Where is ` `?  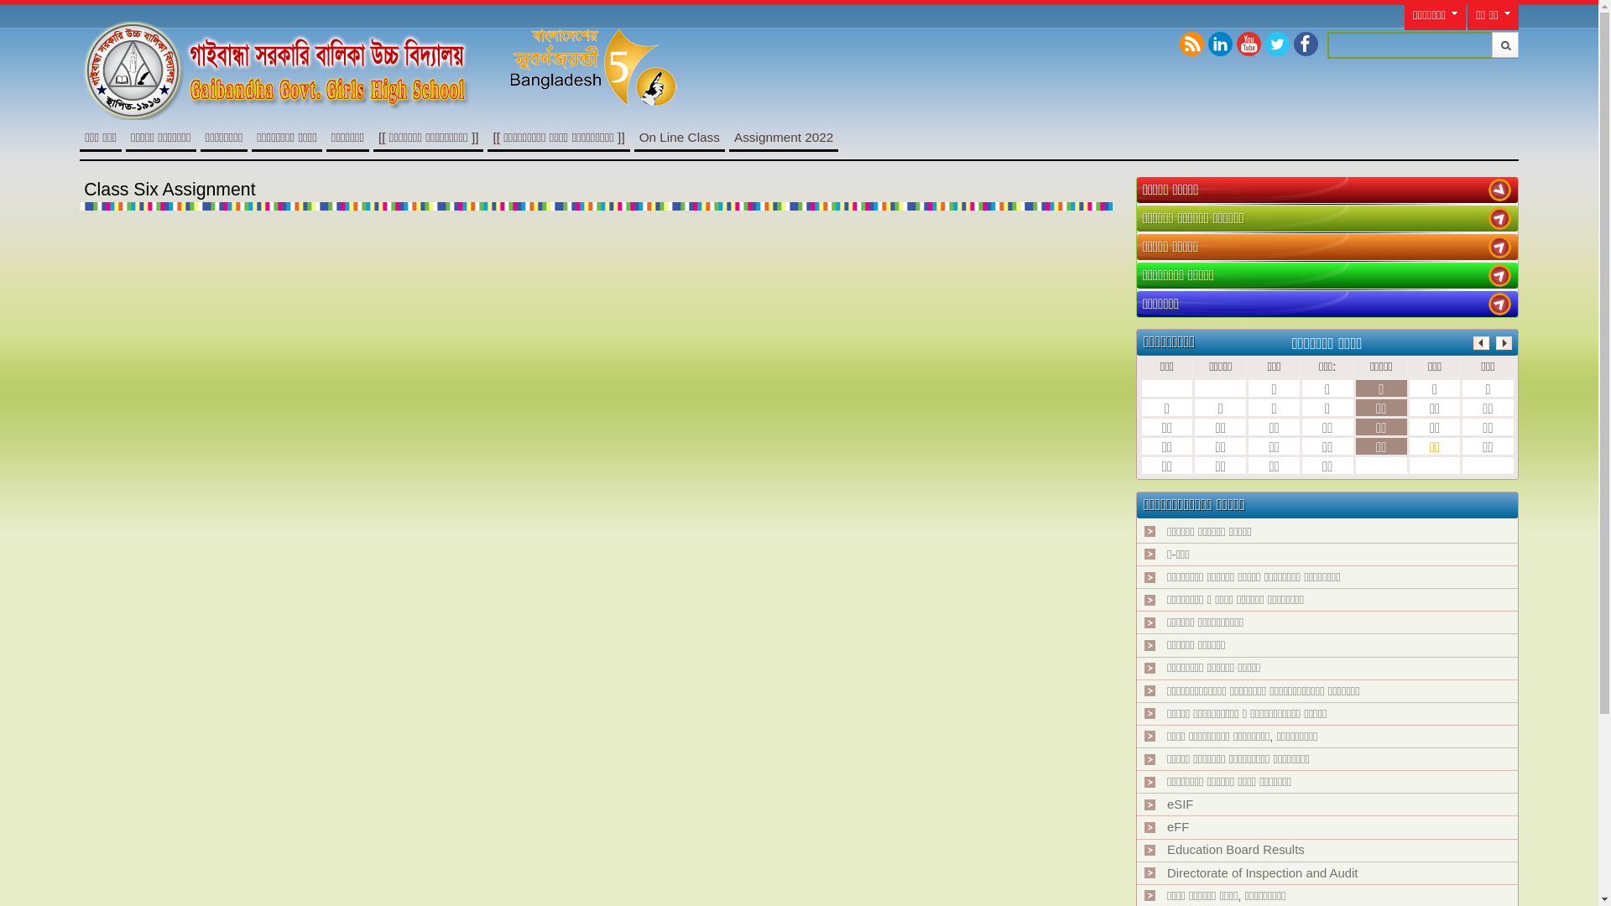
  is located at coordinates (1500, 190).